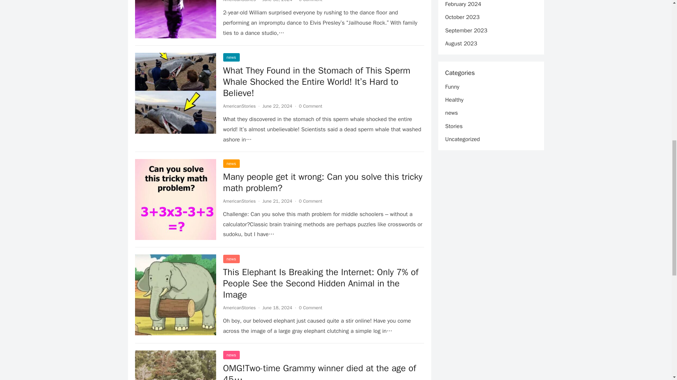 The image size is (677, 380). What do you see at coordinates (231, 163) in the screenshot?
I see `news` at bounding box center [231, 163].